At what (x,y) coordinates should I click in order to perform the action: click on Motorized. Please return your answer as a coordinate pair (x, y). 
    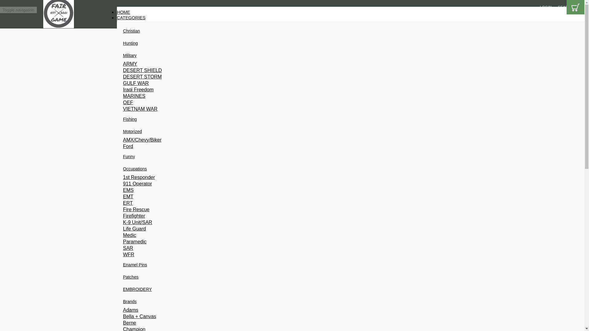
    Looking at the image, I should click on (133, 131).